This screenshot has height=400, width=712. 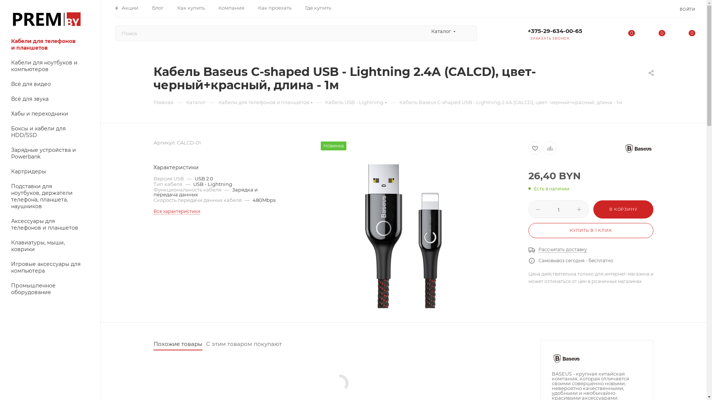 I want to click on 0, so click(x=657, y=34).